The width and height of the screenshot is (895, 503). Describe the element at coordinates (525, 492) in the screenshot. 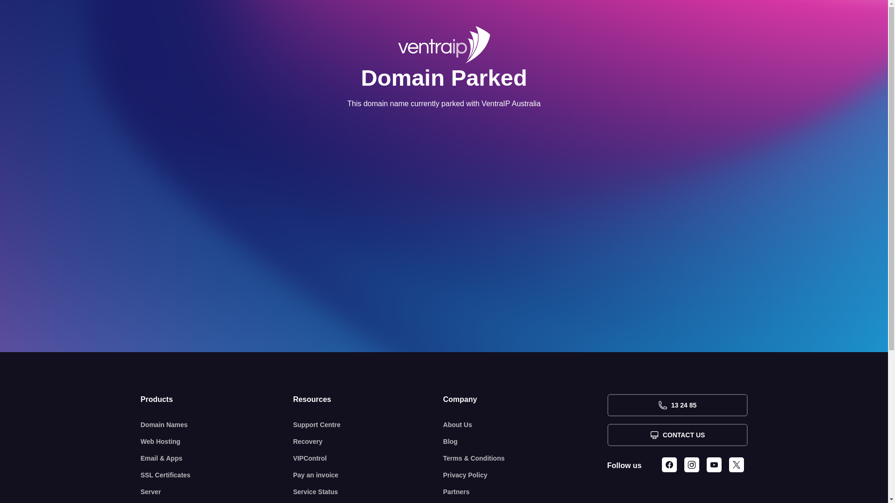

I see `Partners` at that location.